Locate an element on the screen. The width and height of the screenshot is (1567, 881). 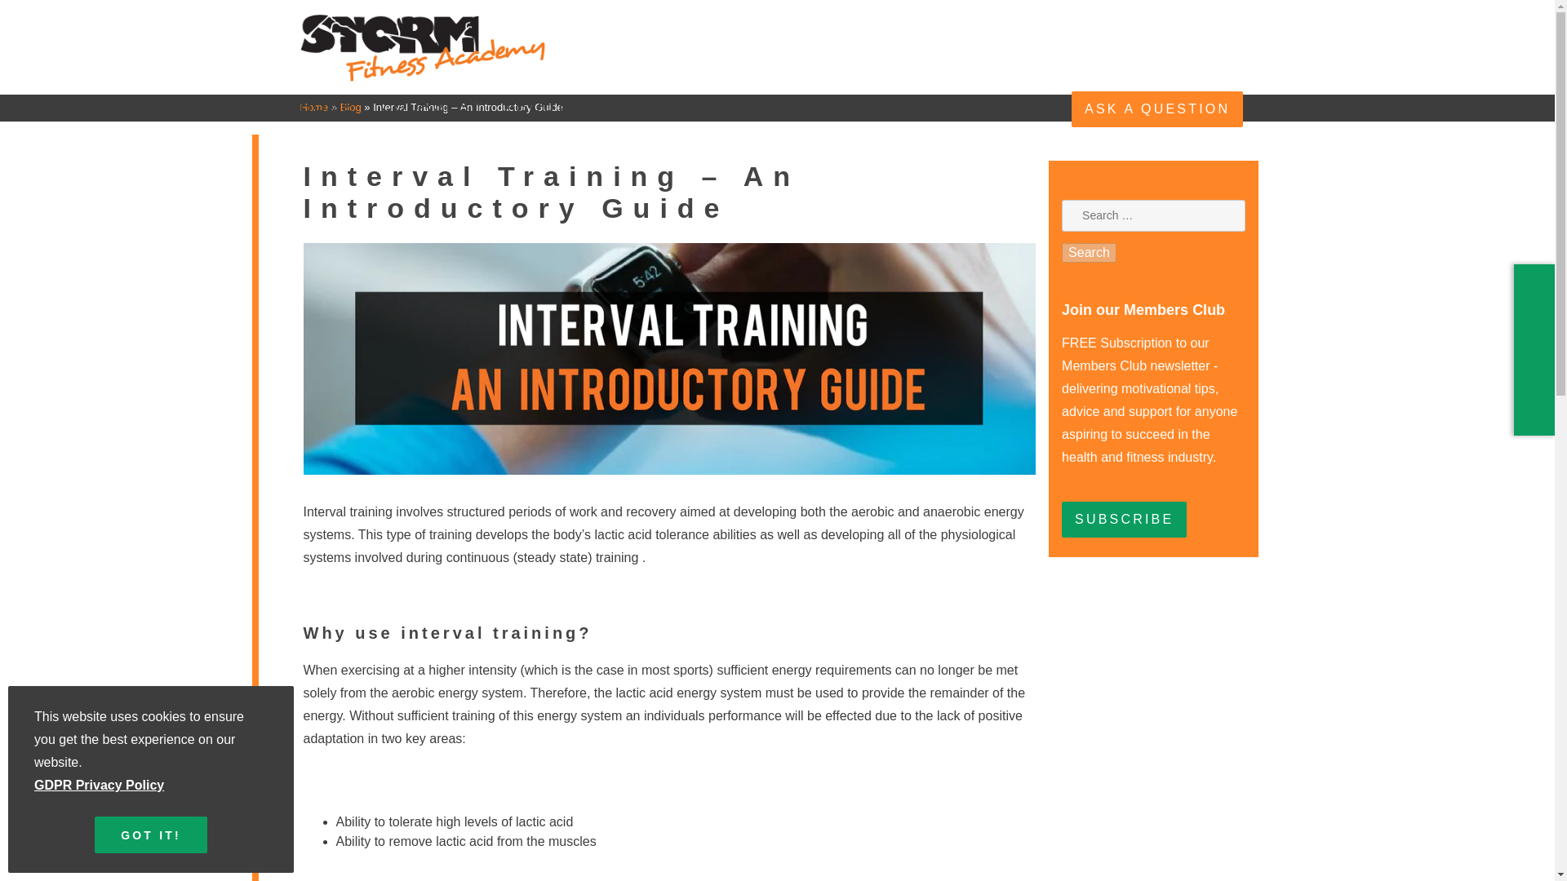
Search is located at coordinates (1089, 253).